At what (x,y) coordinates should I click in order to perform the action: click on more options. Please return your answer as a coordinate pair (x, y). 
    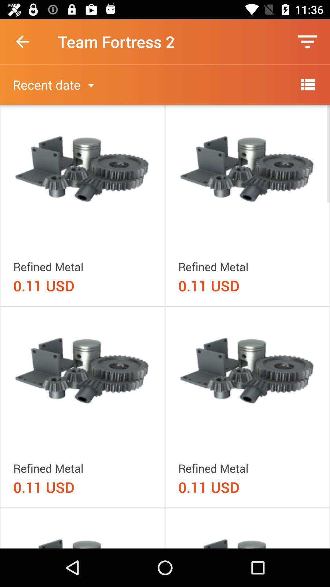
    Looking at the image, I should click on (307, 84).